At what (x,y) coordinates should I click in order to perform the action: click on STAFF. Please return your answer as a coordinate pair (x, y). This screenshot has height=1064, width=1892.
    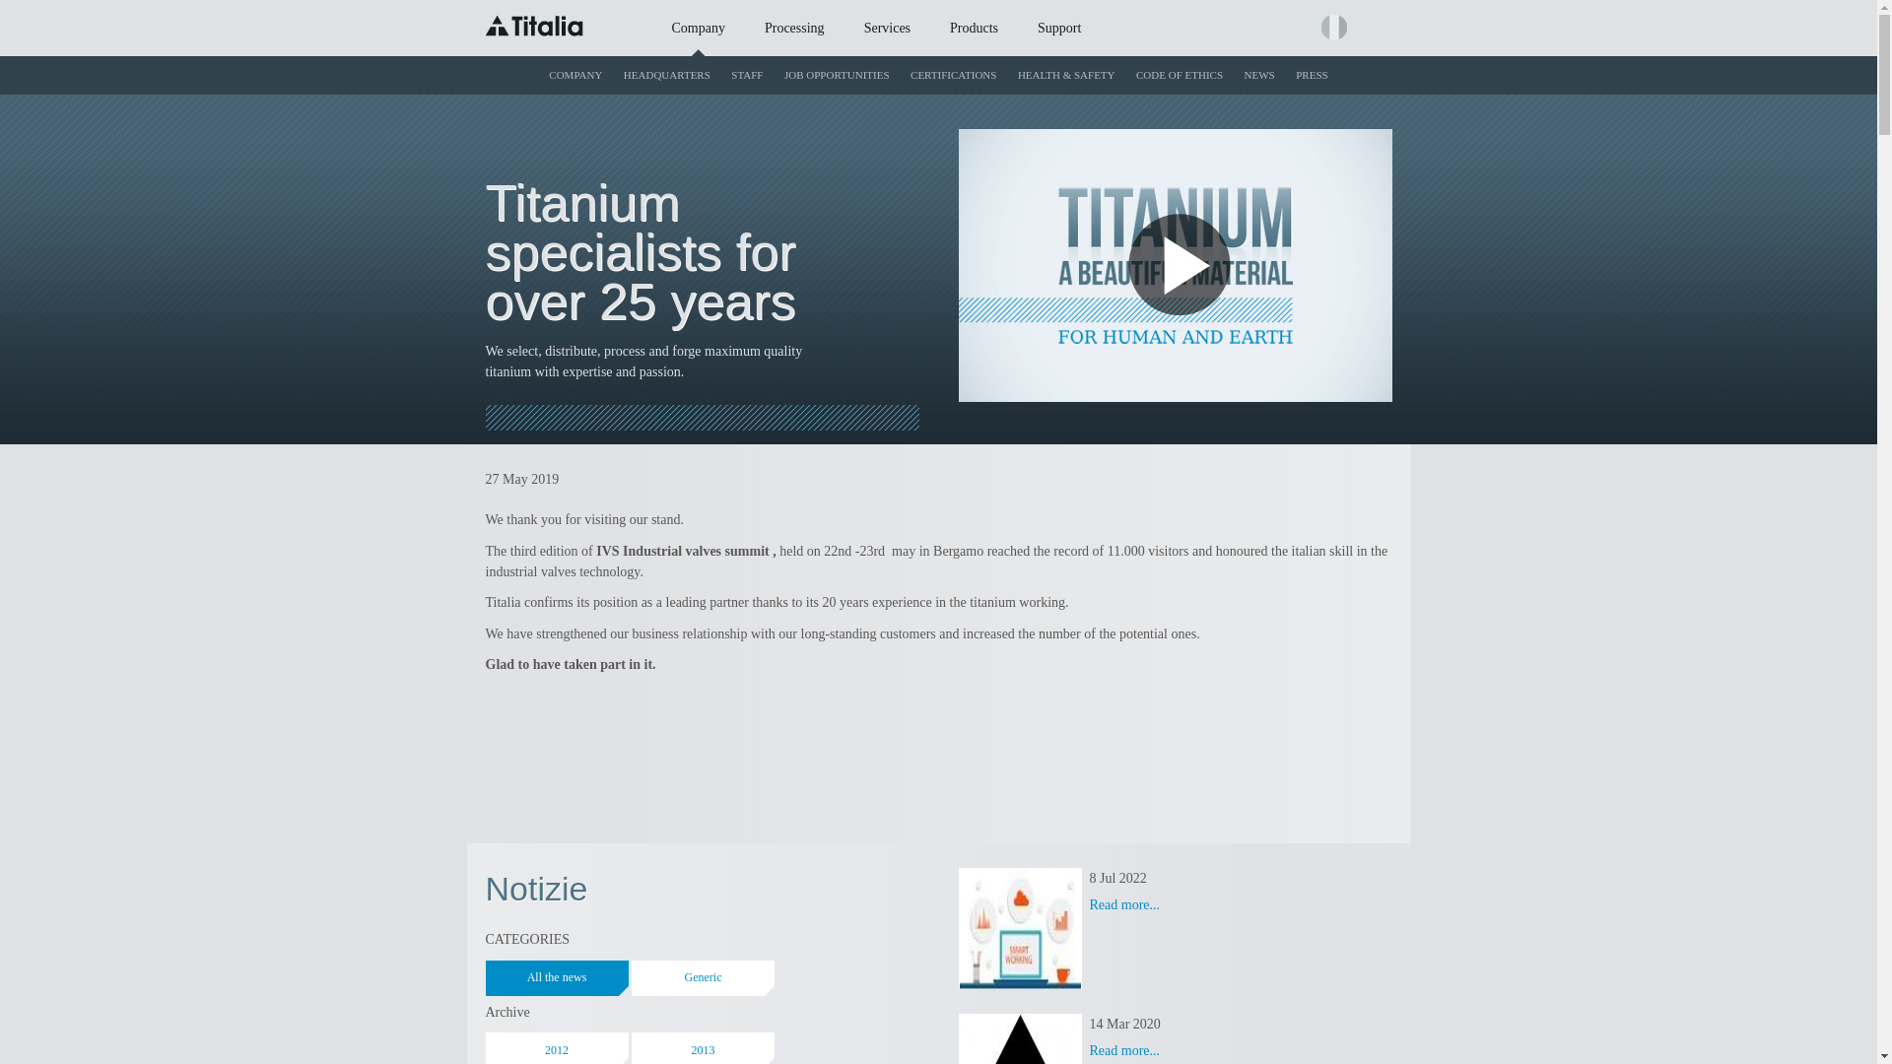
    Looking at the image, I should click on (747, 75).